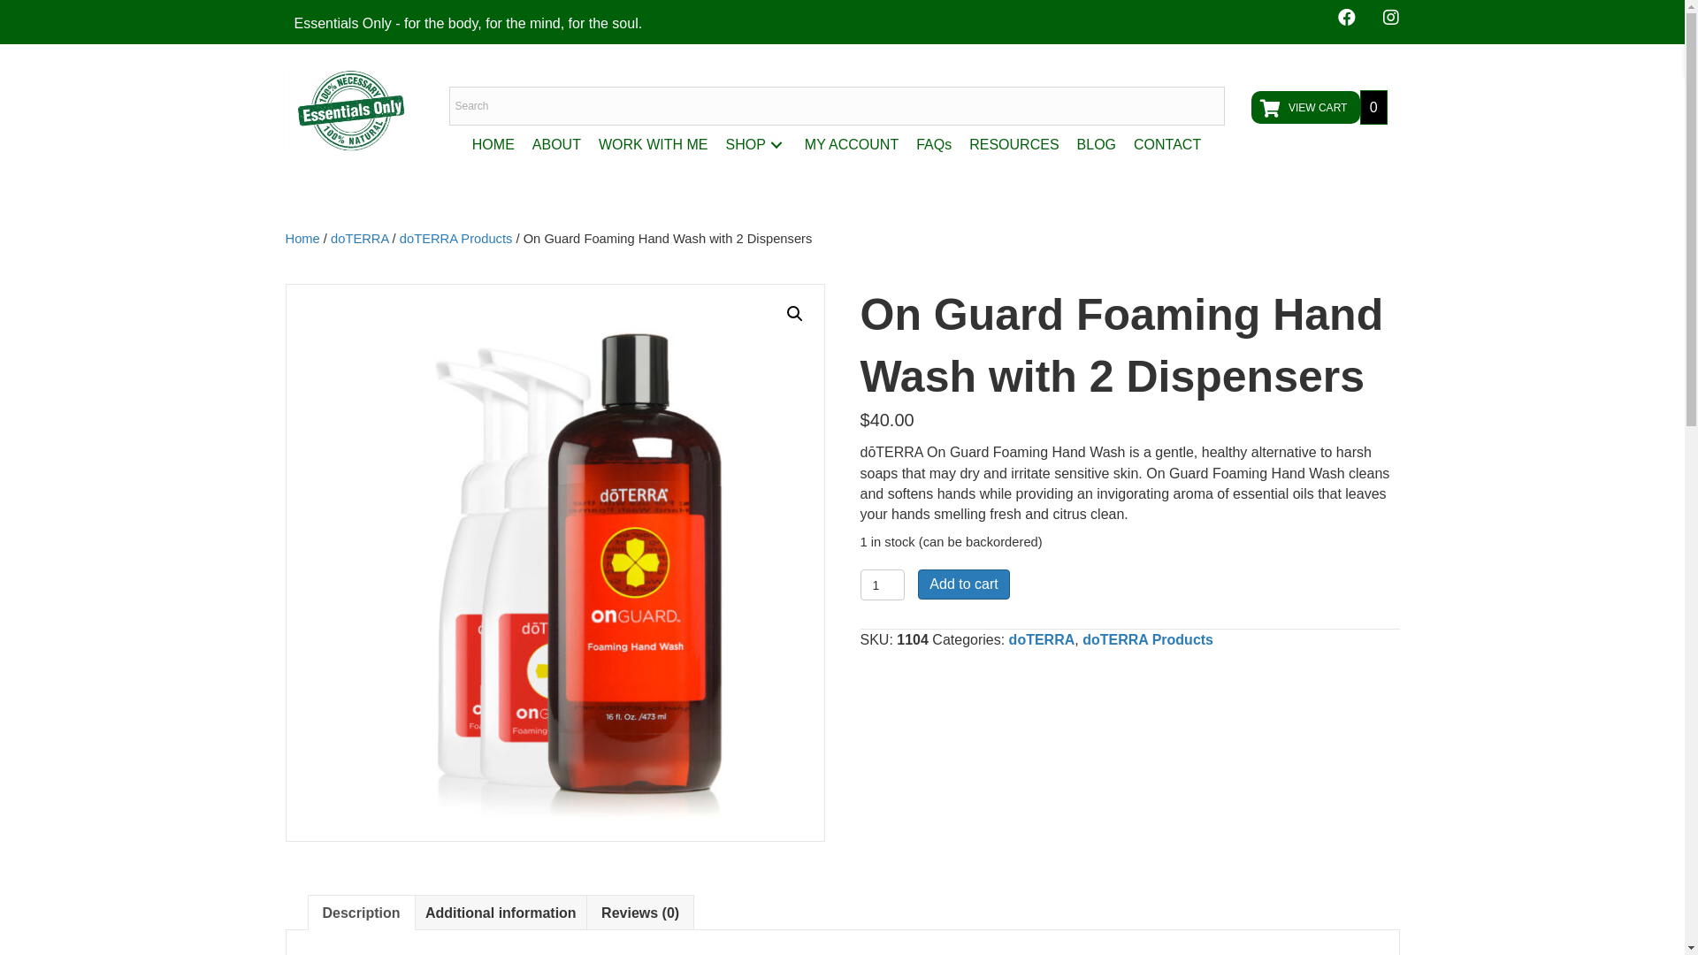 The width and height of the screenshot is (1698, 955). Describe the element at coordinates (1013, 145) in the screenshot. I see `RESOURCES` at that location.